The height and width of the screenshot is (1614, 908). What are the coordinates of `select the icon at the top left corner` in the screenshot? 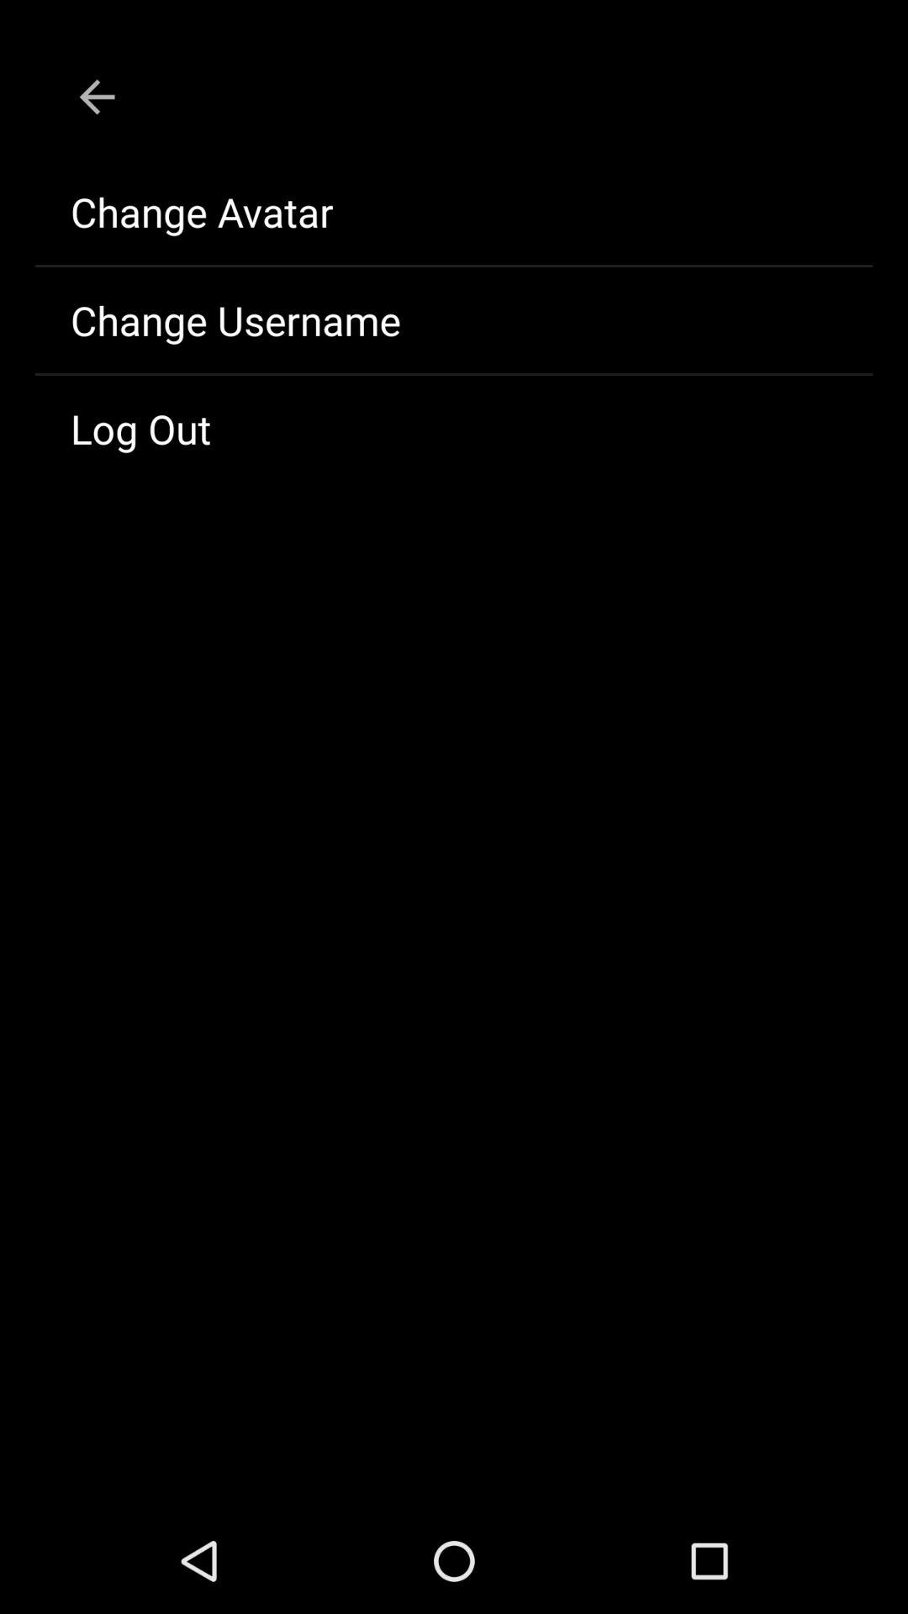 It's located at (97, 97).